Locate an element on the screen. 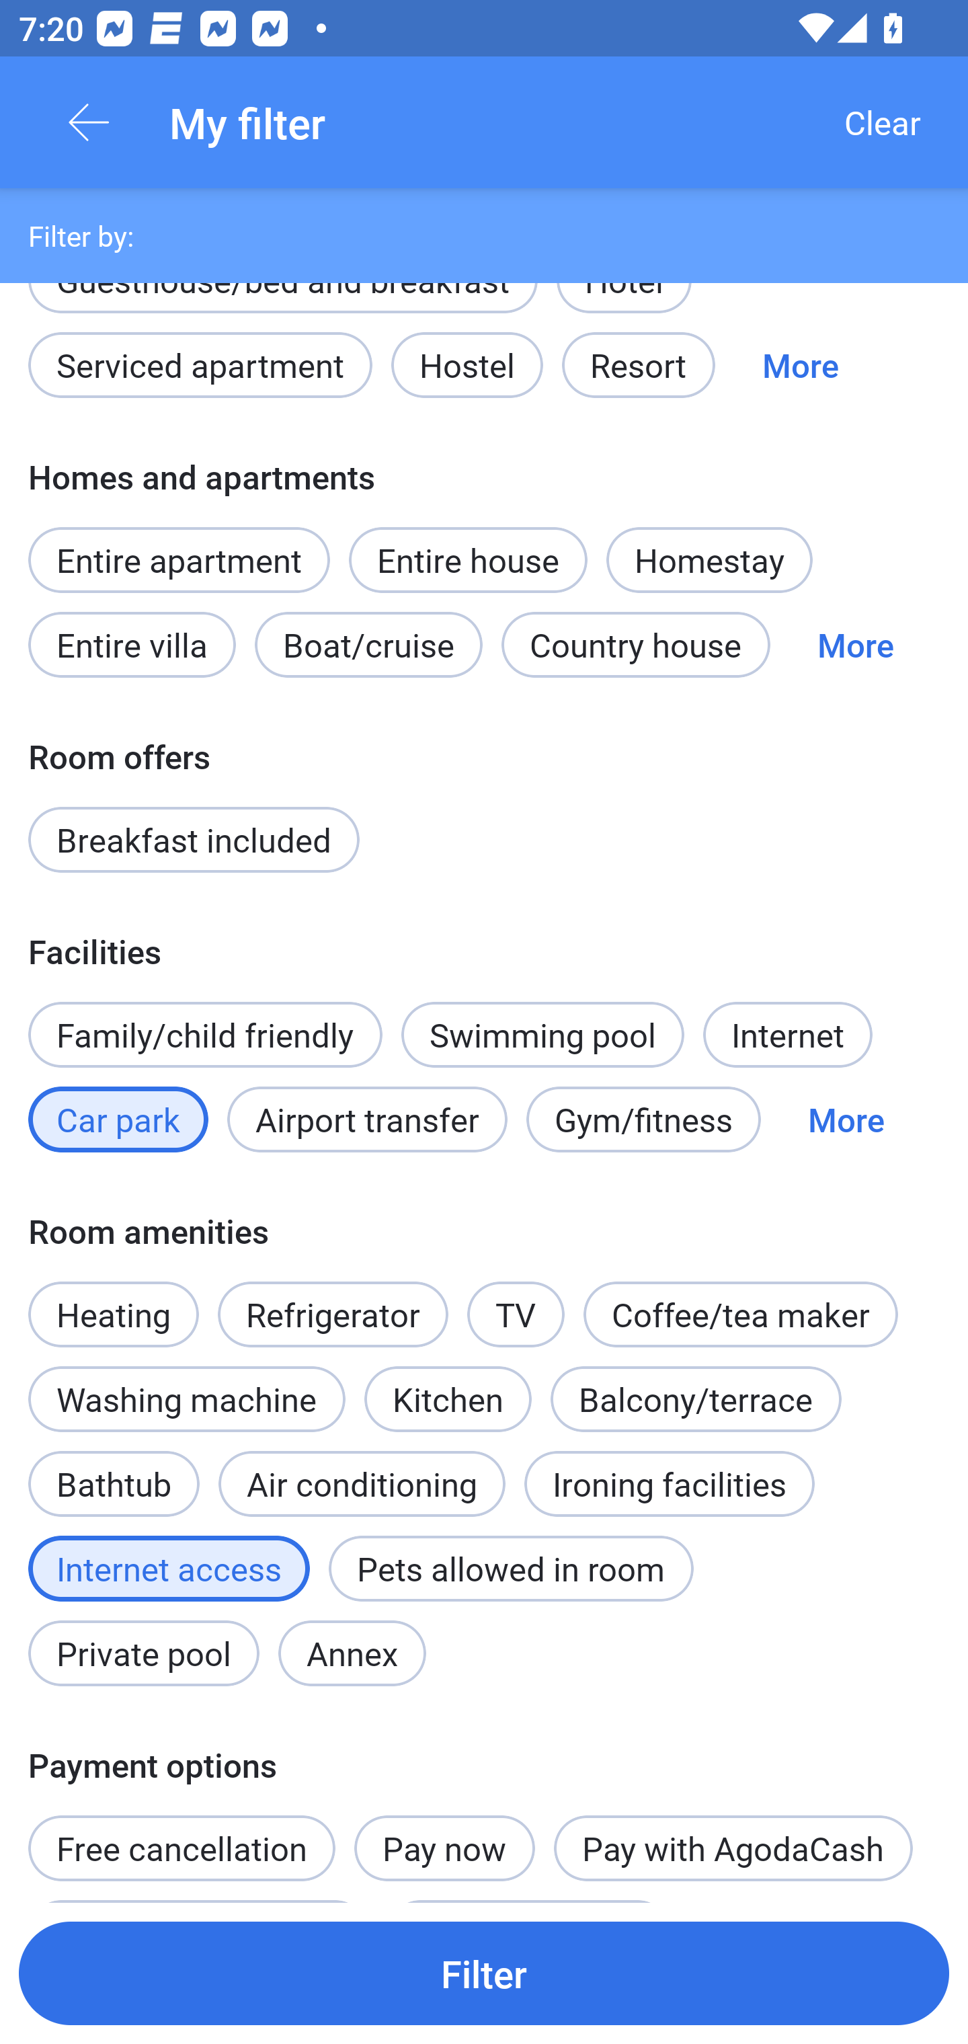 The image size is (968, 2044). Entire apartment is located at coordinates (179, 559).